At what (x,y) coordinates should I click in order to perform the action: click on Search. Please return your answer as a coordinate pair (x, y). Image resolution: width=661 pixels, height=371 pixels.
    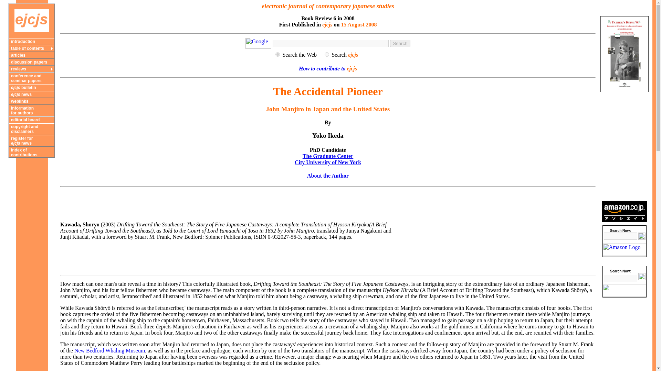
    Looking at the image, I should click on (400, 43).